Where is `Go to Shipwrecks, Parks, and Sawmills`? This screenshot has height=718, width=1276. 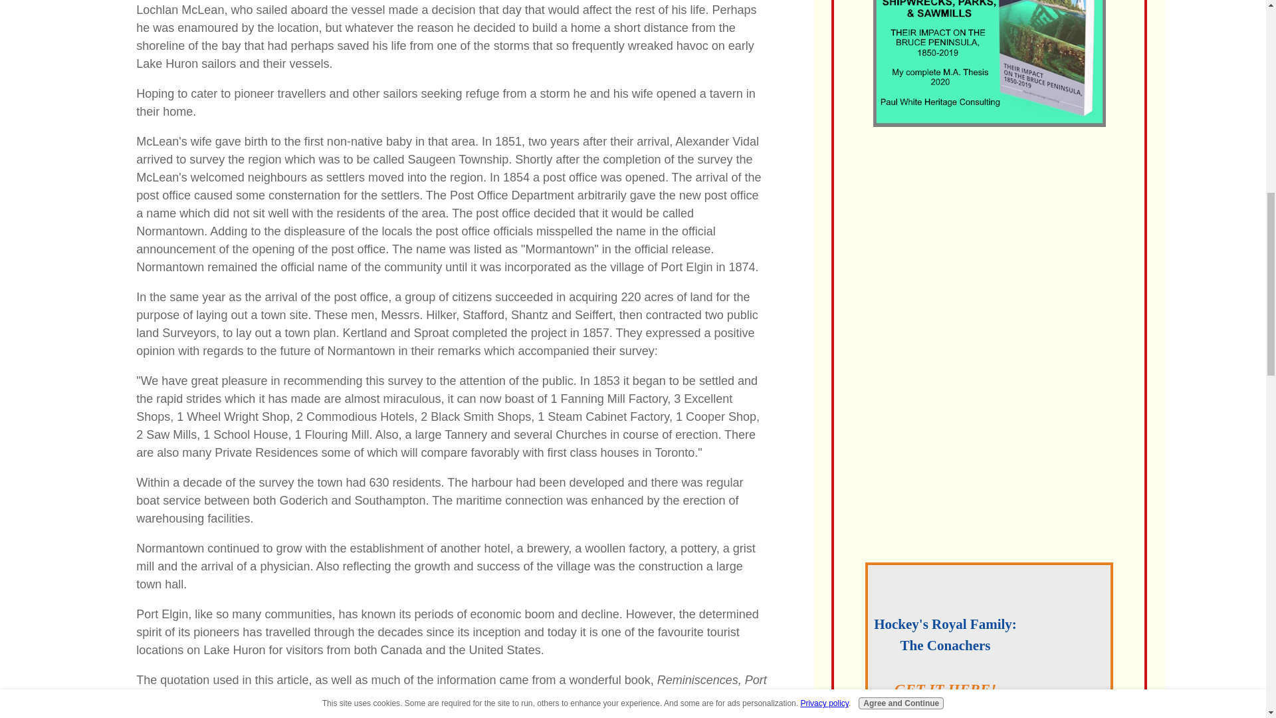 Go to Shipwrecks, Parks, and Sawmills is located at coordinates (989, 122).